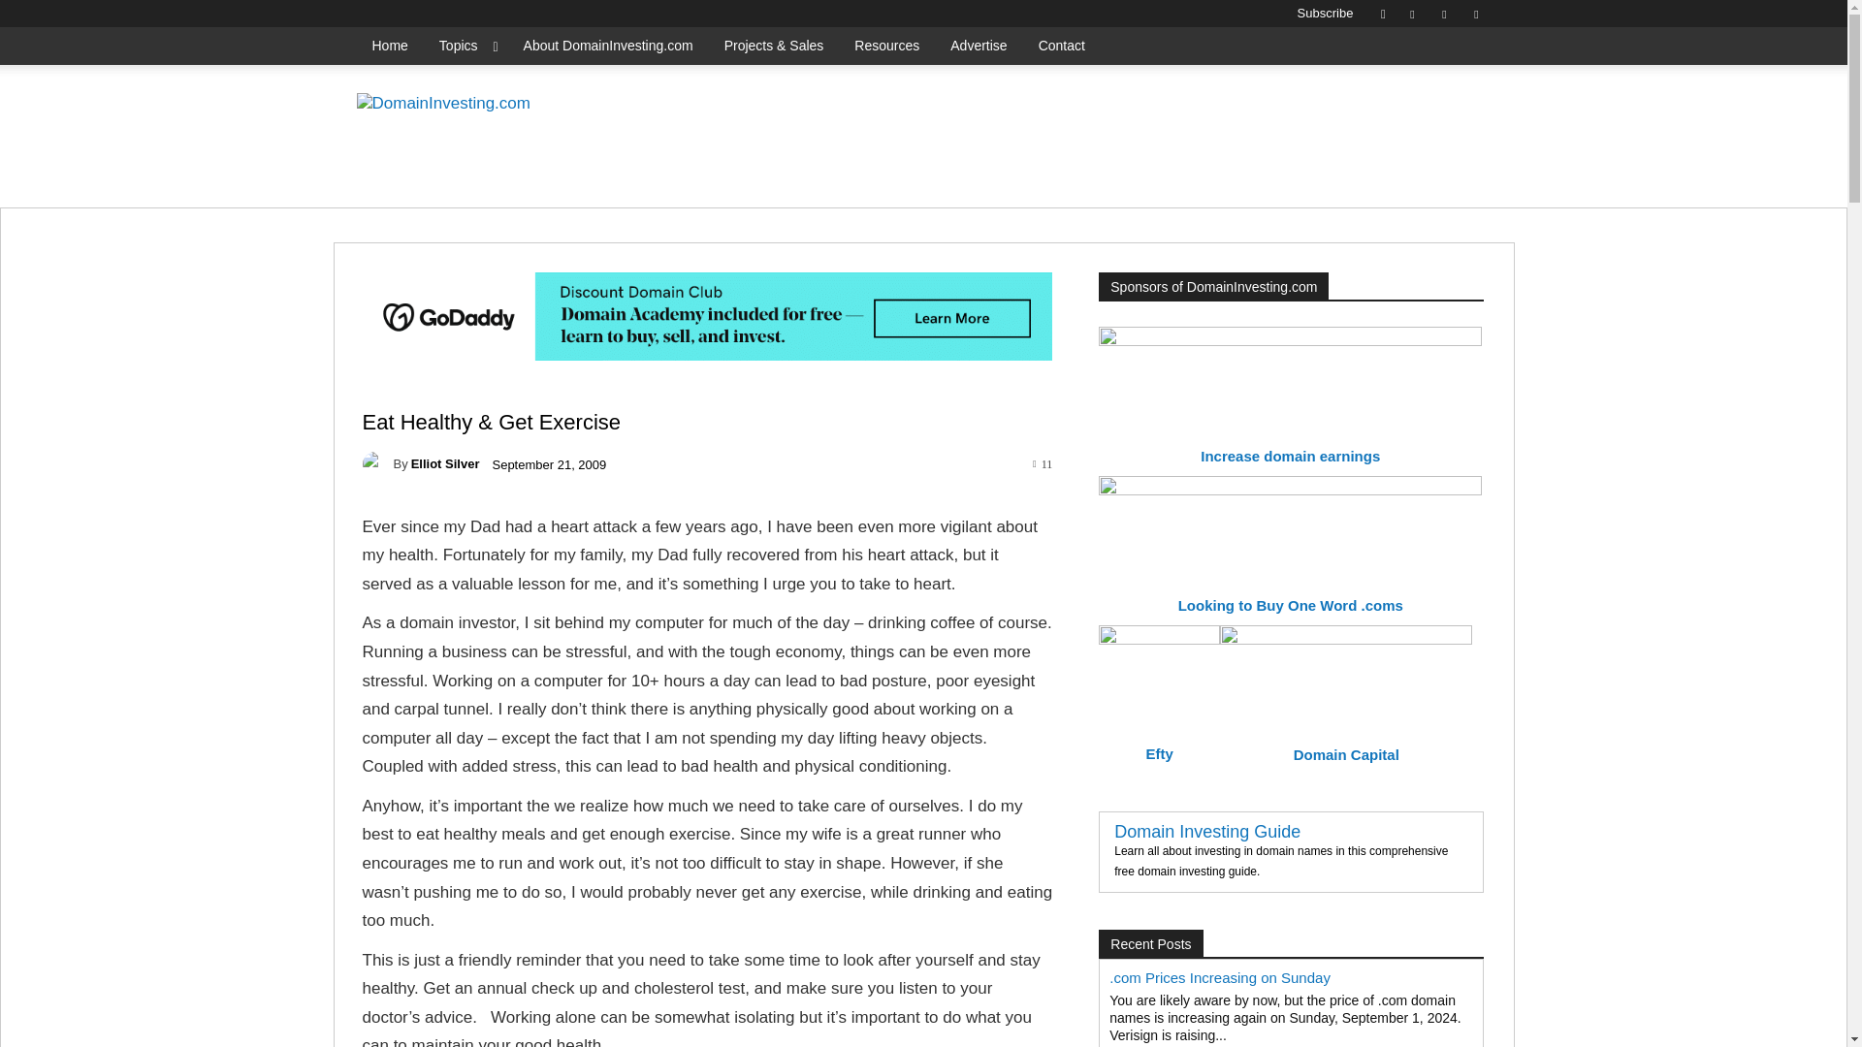 The image size is (1862, 1047). Describe the element at coordinates (1476, 14) in the screenshot. I see `Twitter` at that location.